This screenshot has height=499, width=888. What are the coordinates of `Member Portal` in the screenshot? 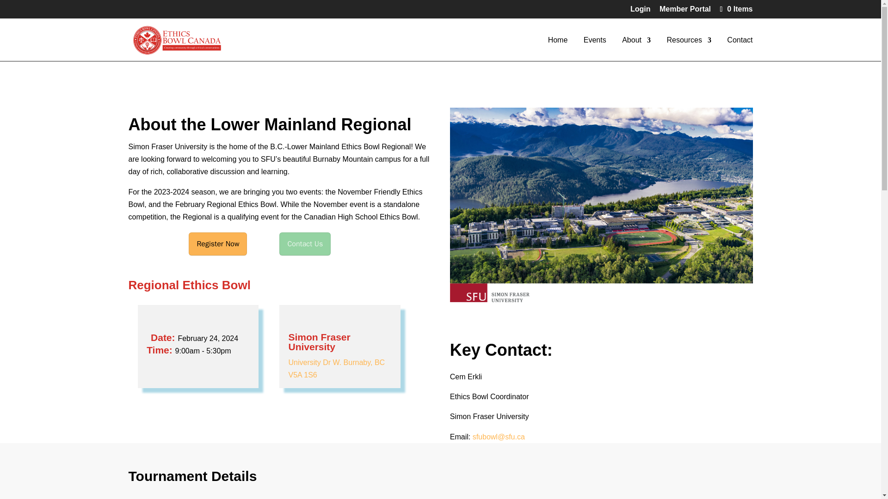 It's located at (685, 12).